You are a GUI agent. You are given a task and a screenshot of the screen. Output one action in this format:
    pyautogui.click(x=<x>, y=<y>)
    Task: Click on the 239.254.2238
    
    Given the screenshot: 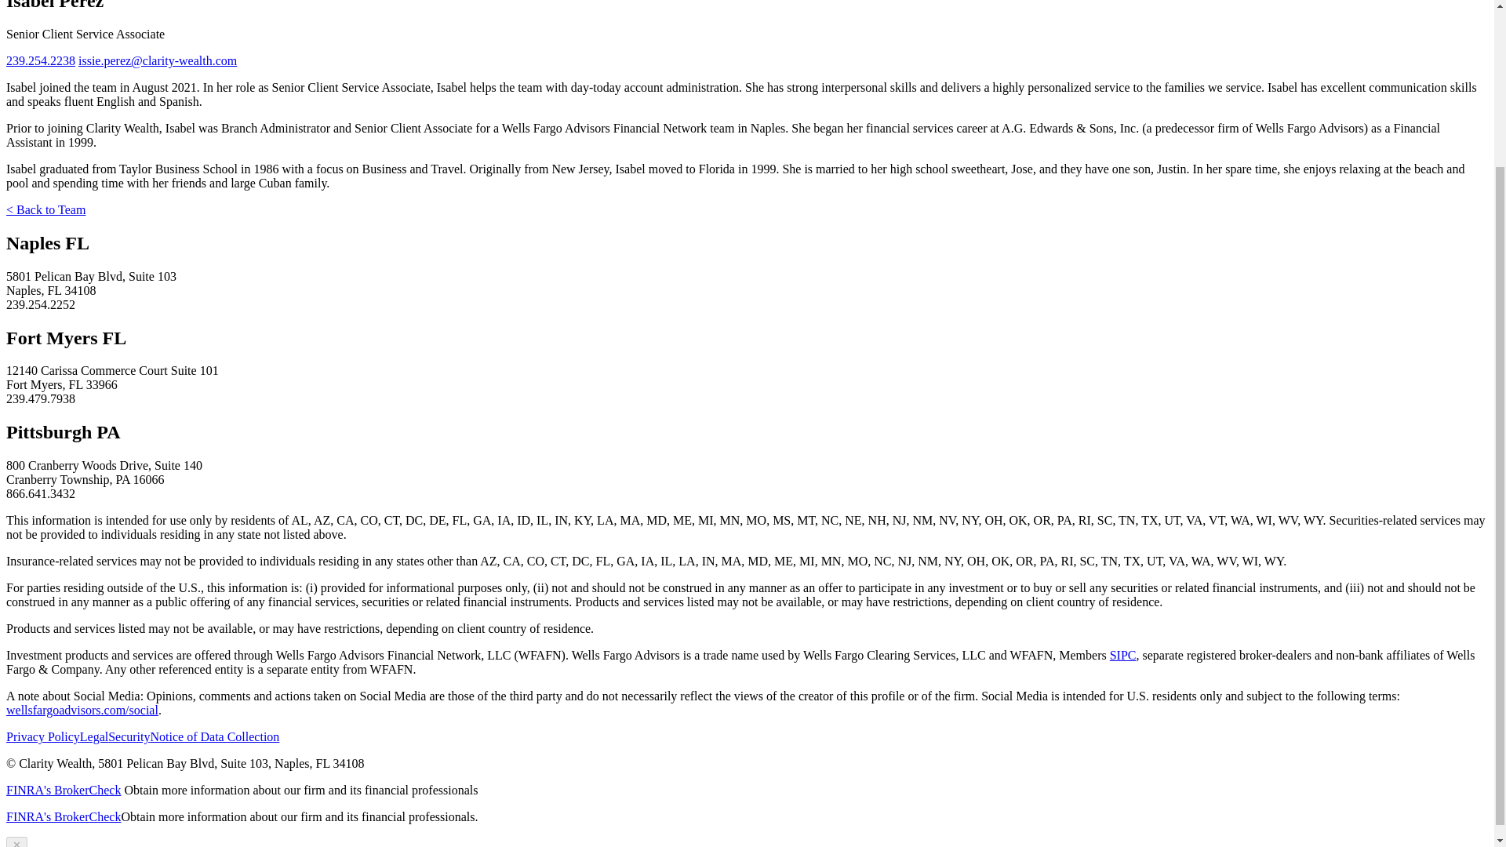 What is the action you would take?
    pyautogui.click(x=41, y=61)
    